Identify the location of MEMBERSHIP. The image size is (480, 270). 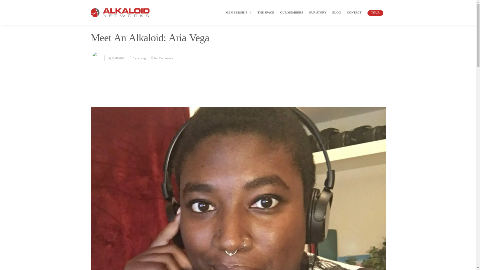
(238, 17).